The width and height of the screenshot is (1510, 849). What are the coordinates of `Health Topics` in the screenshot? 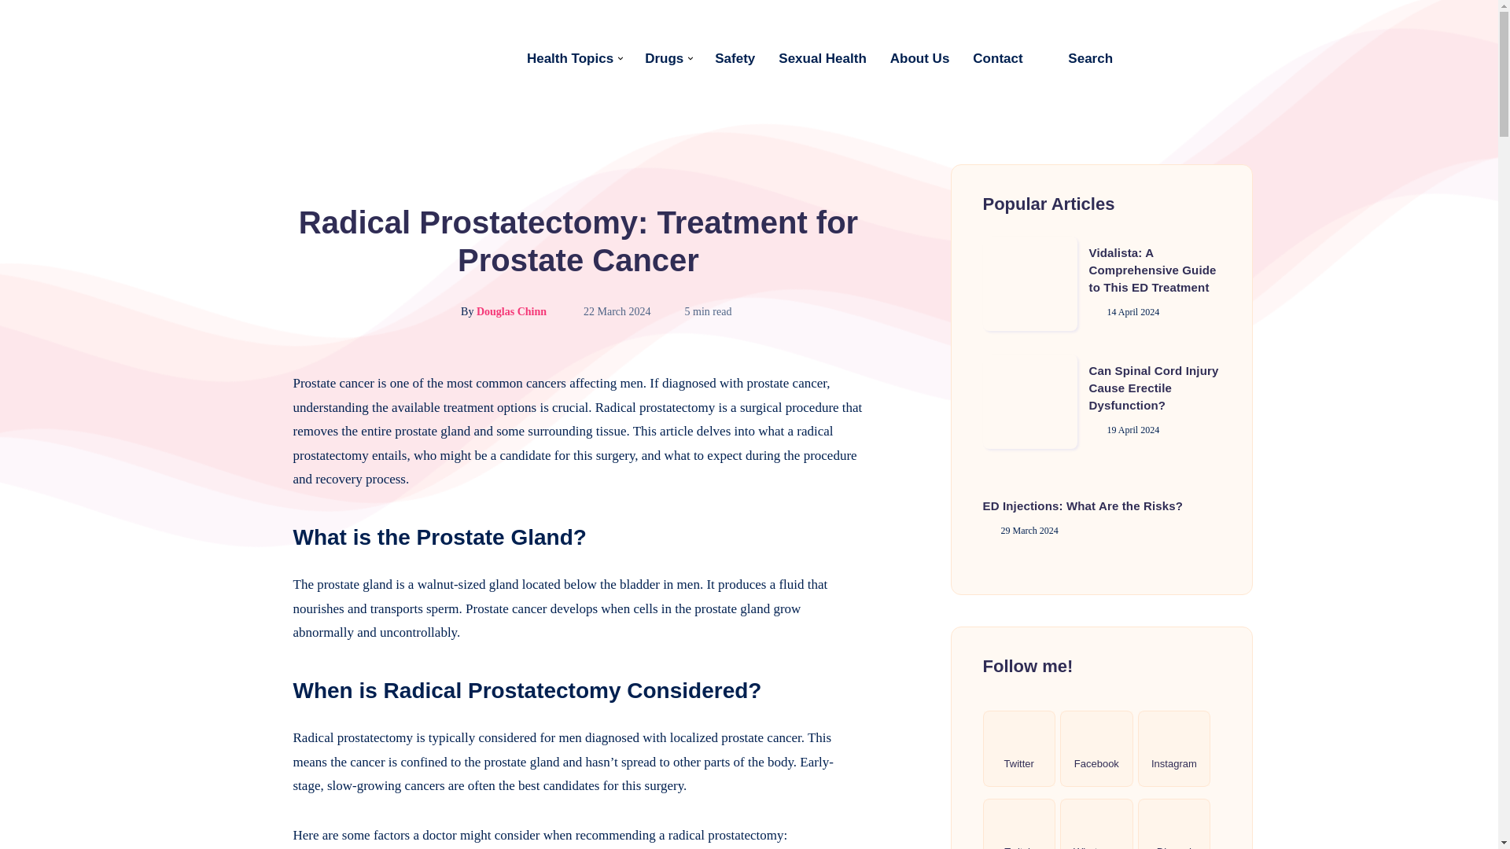 It's located at (569, 58).